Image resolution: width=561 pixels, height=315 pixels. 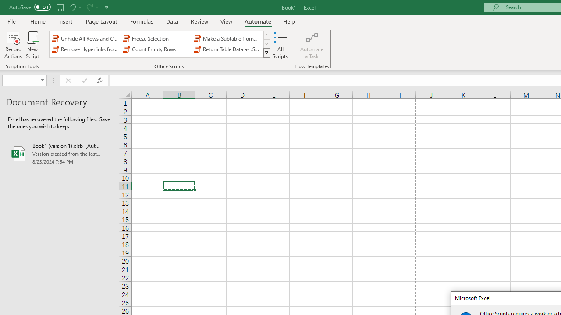 What do you see at coordinates (32, 45) in the screenshot?
I see `New Script` at bounding box center [32, 45].